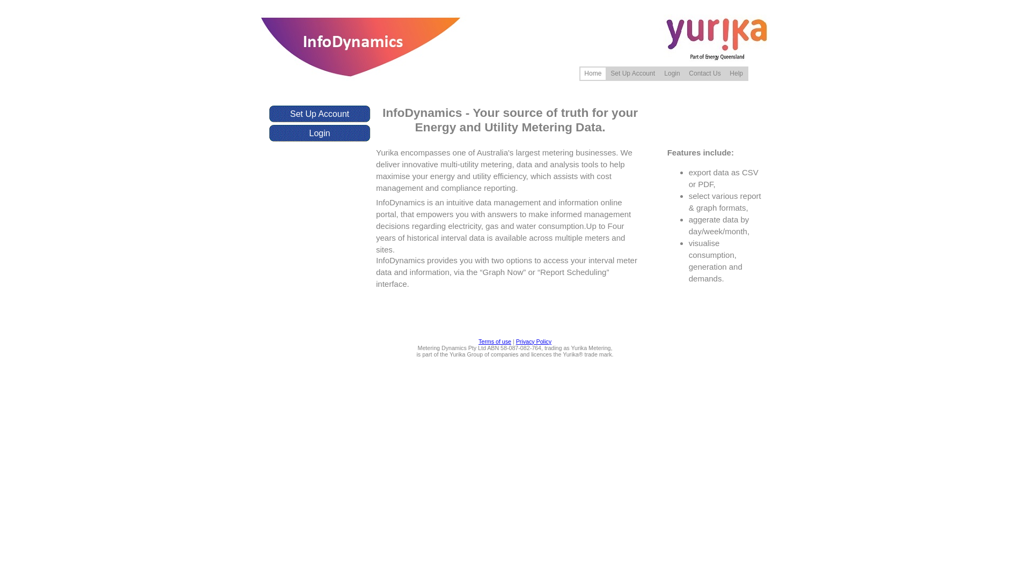  Describe the element at coordinates (495, 342) in the screenshot. I see `Terms of use` at that location.